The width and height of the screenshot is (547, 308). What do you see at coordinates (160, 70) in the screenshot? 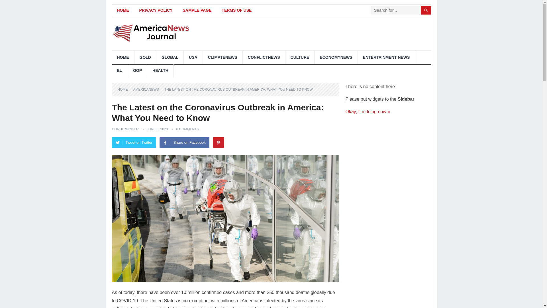
I see `HEALTH` at bounding box center [160, 70].